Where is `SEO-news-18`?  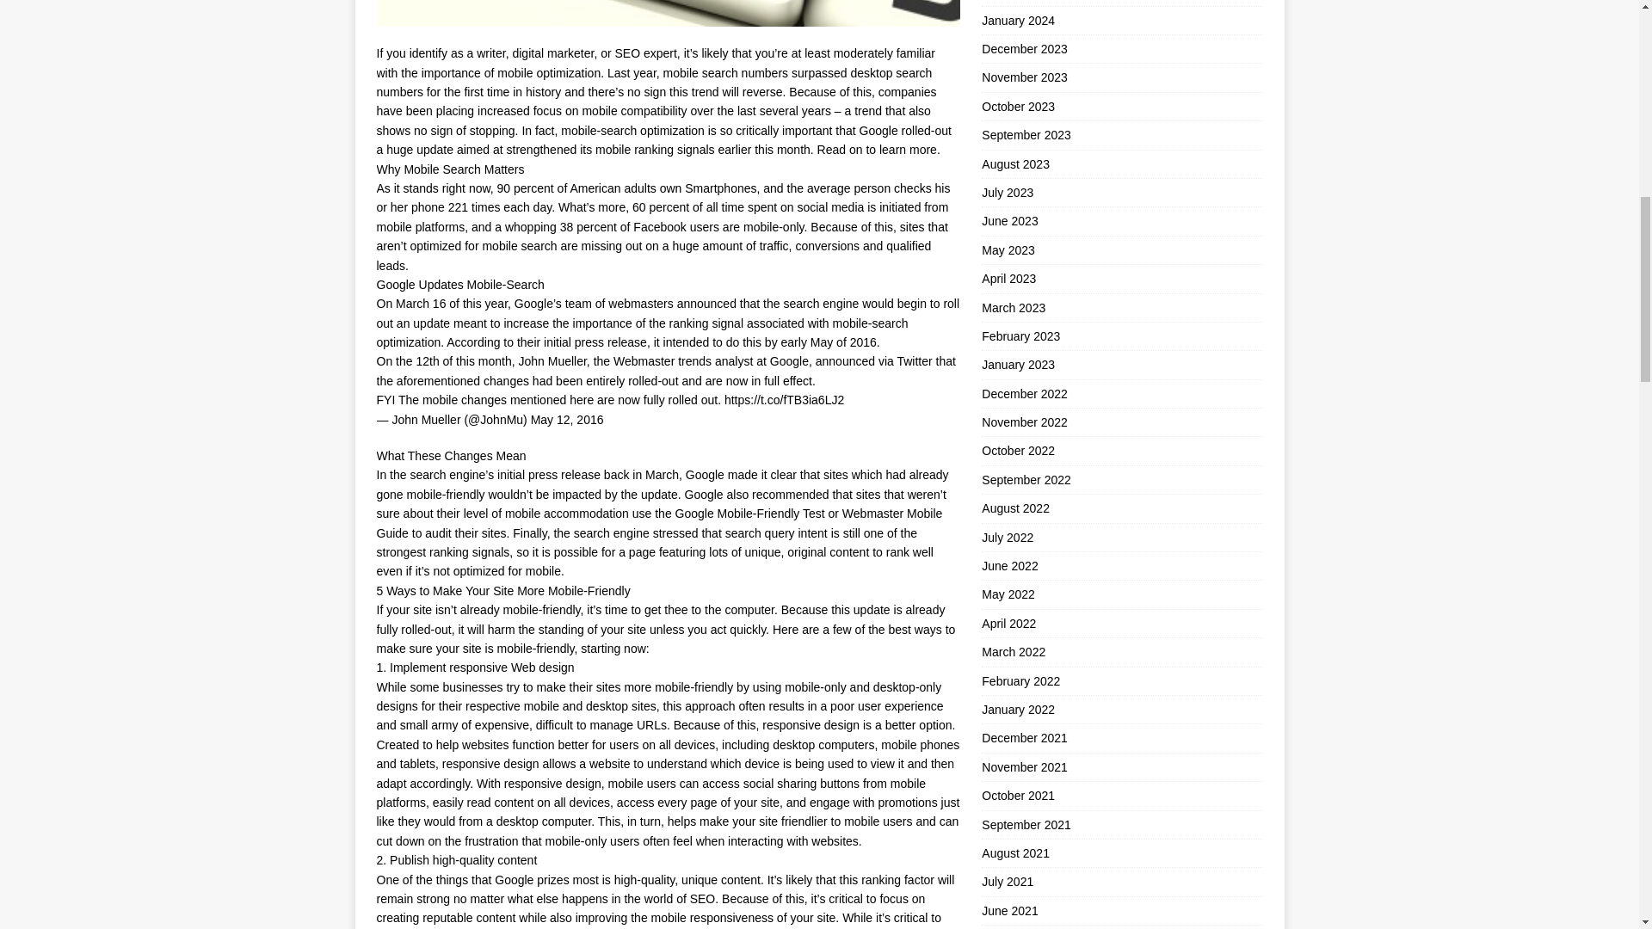 SEO-news-18 is located at coordinates (668, 14).